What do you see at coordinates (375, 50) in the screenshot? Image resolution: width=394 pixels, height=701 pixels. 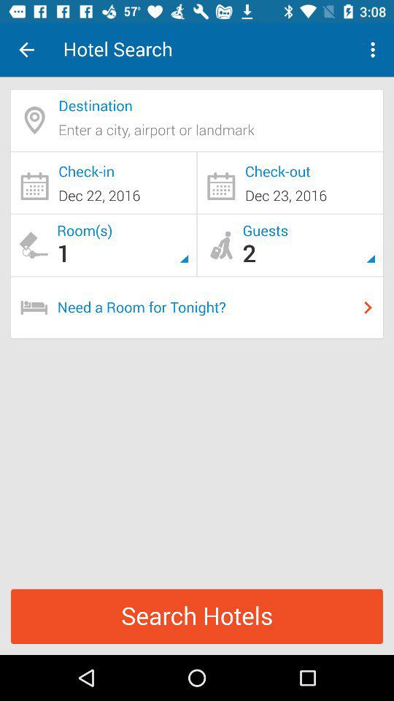 I see `turn on icon to the right of the hotel search icon` at bounding box center [375, 50].